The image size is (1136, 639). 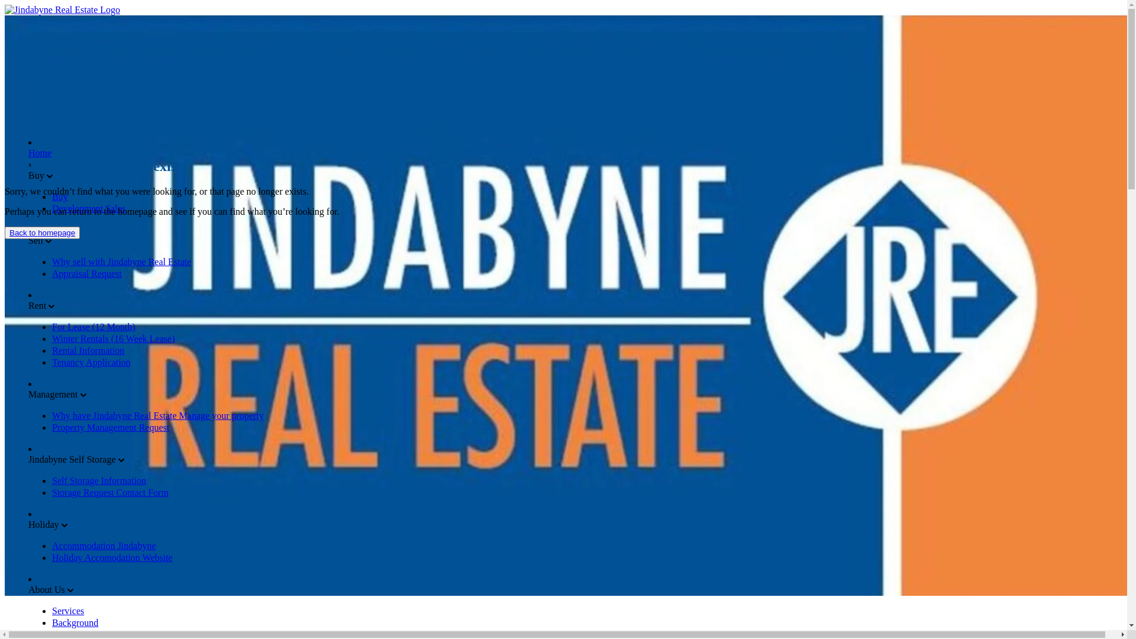 What do you see at coordinates (45, 524) in the screenshot?
I see `Holiday` at bounding box center [45, 524].